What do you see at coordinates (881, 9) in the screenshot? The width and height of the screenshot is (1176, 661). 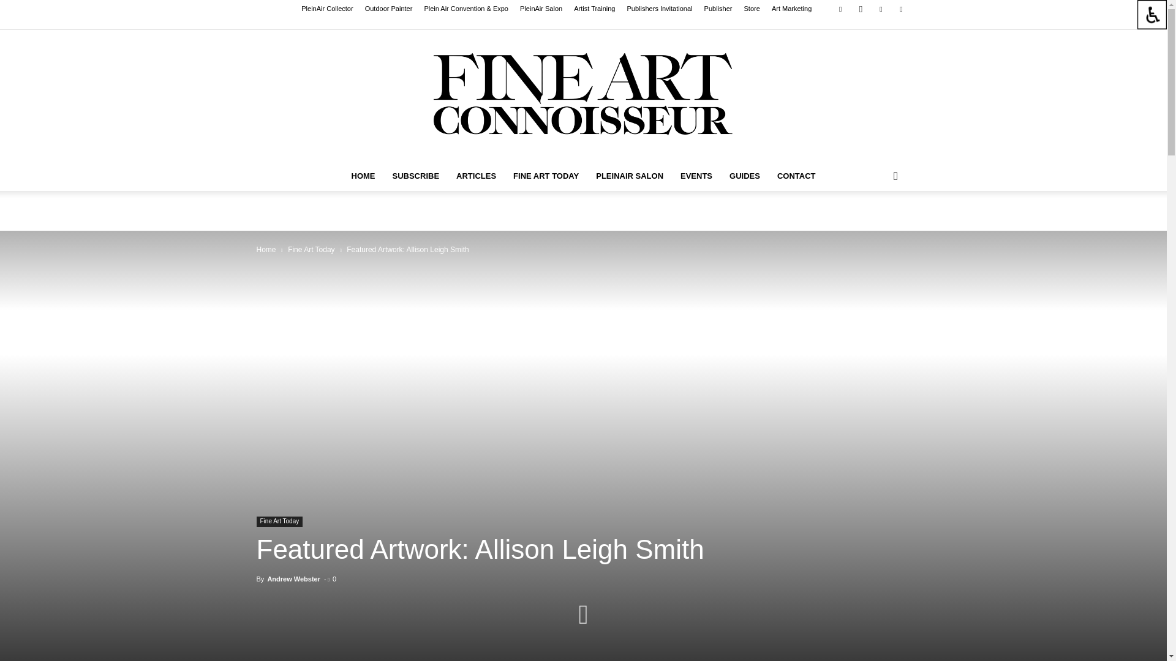 I see `RSS` at bounding box center [881, 9].